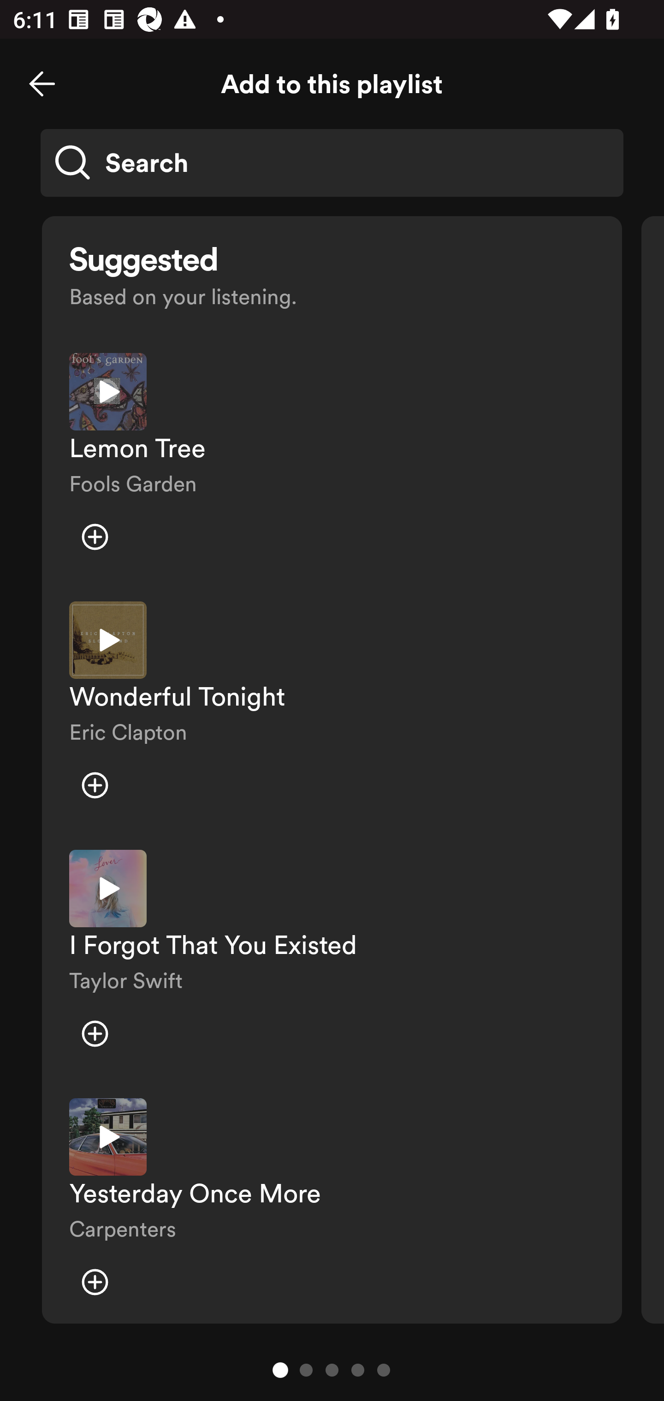  What do you see at coordinates (95, 1282) in the screenshot?
I see `Add item` at bounding box center [95, 1282].